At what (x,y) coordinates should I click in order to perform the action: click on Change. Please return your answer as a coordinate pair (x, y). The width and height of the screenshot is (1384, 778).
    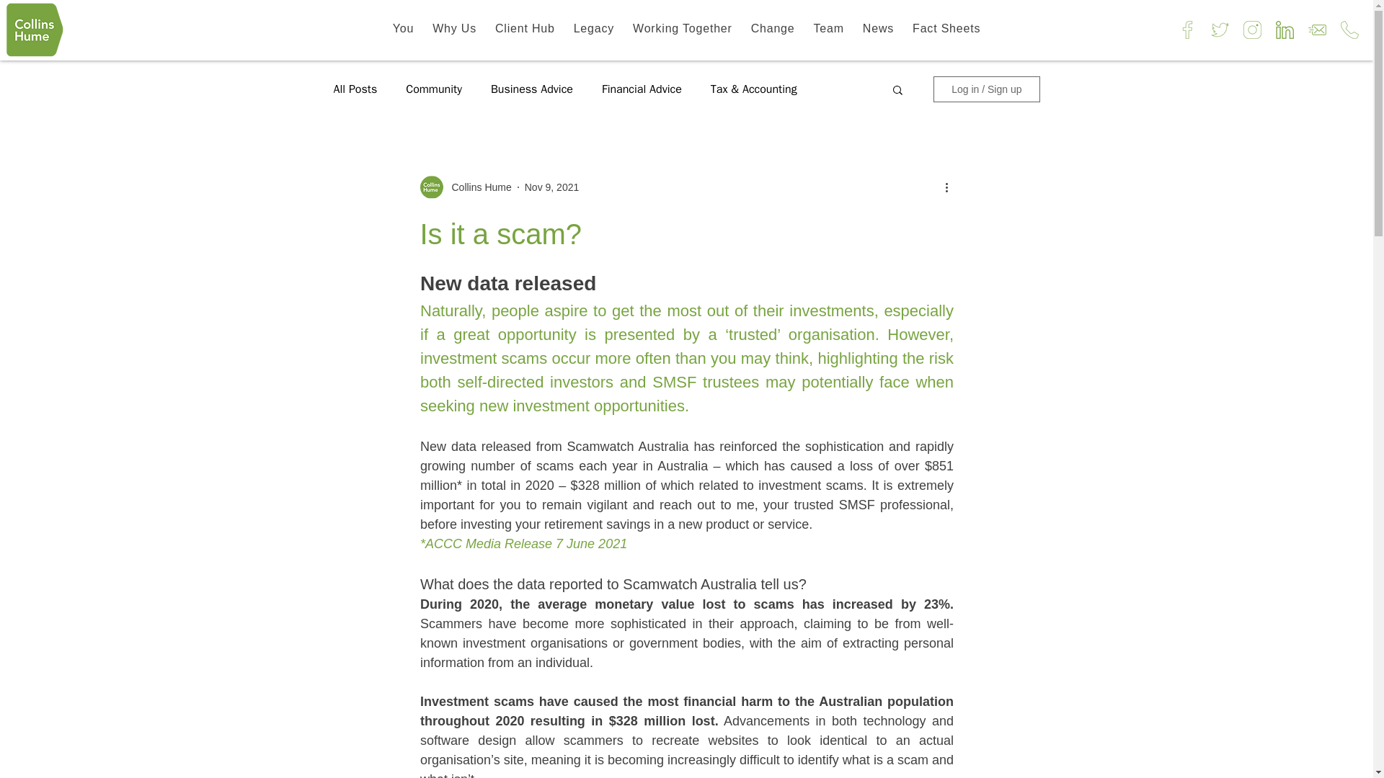
    Looking at the image, I should click on (773, 29).